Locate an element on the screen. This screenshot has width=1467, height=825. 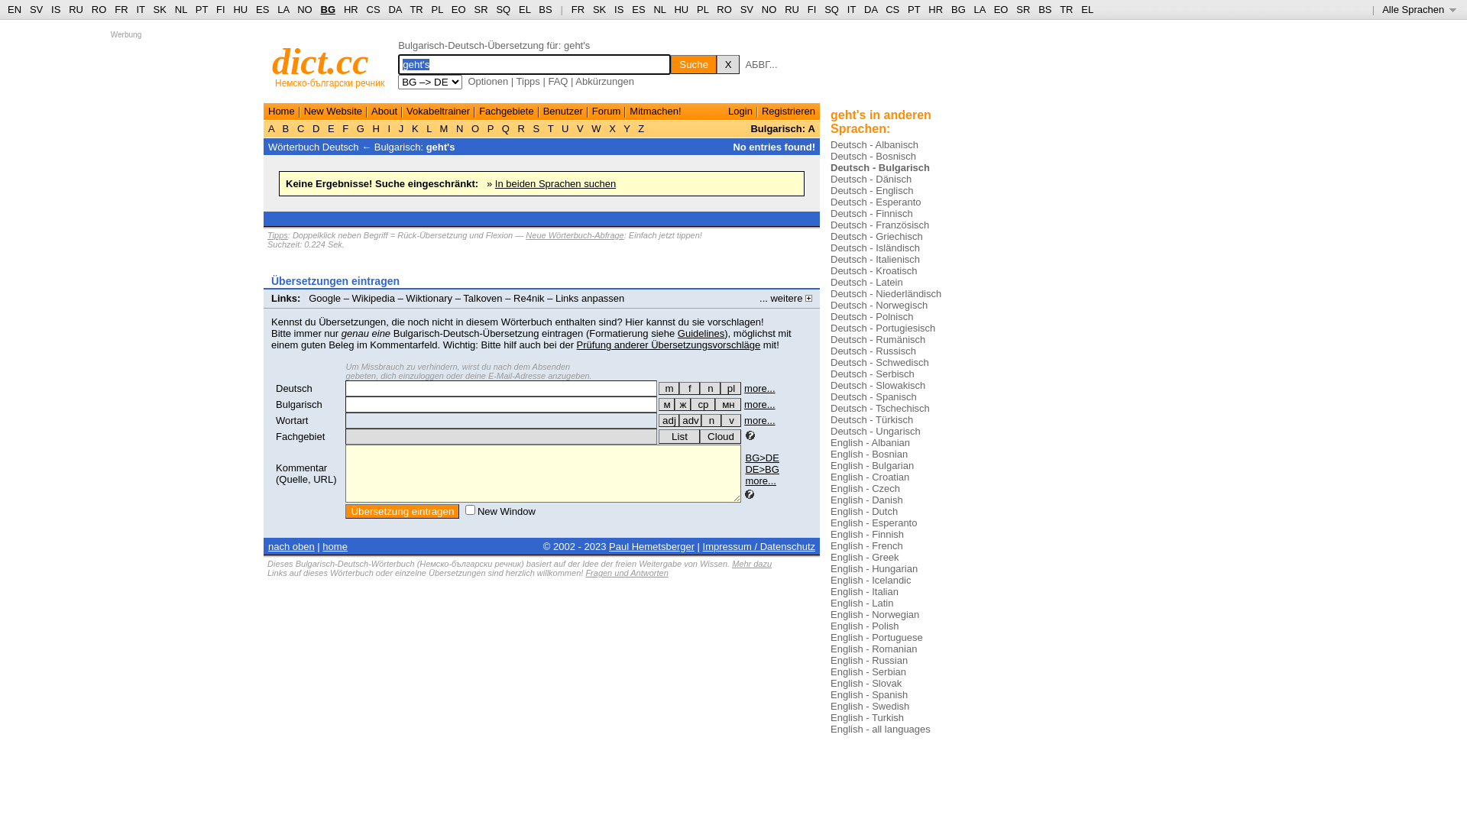
X is located at coordinates (613, 128).